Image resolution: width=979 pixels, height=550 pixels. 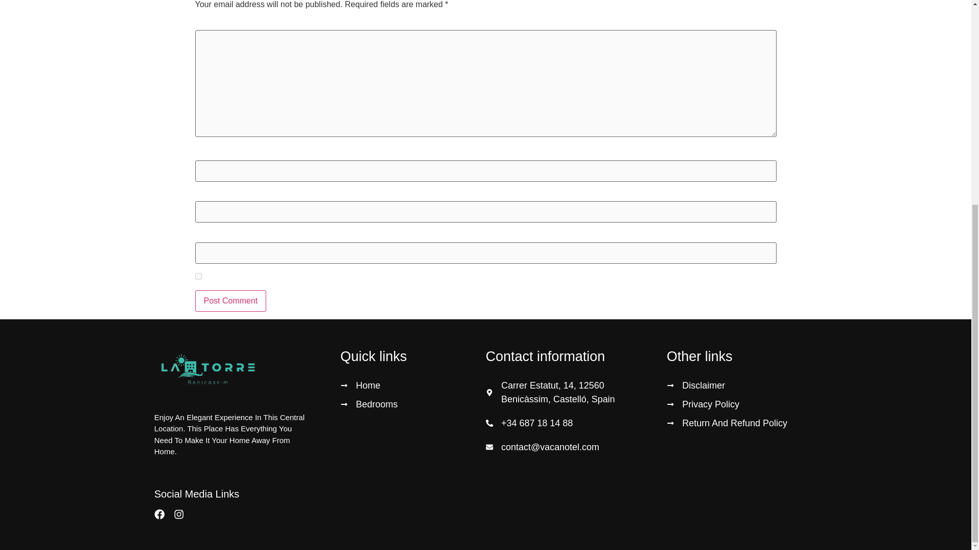 I want to click on Bedrooms, so click(x=413, y=404).